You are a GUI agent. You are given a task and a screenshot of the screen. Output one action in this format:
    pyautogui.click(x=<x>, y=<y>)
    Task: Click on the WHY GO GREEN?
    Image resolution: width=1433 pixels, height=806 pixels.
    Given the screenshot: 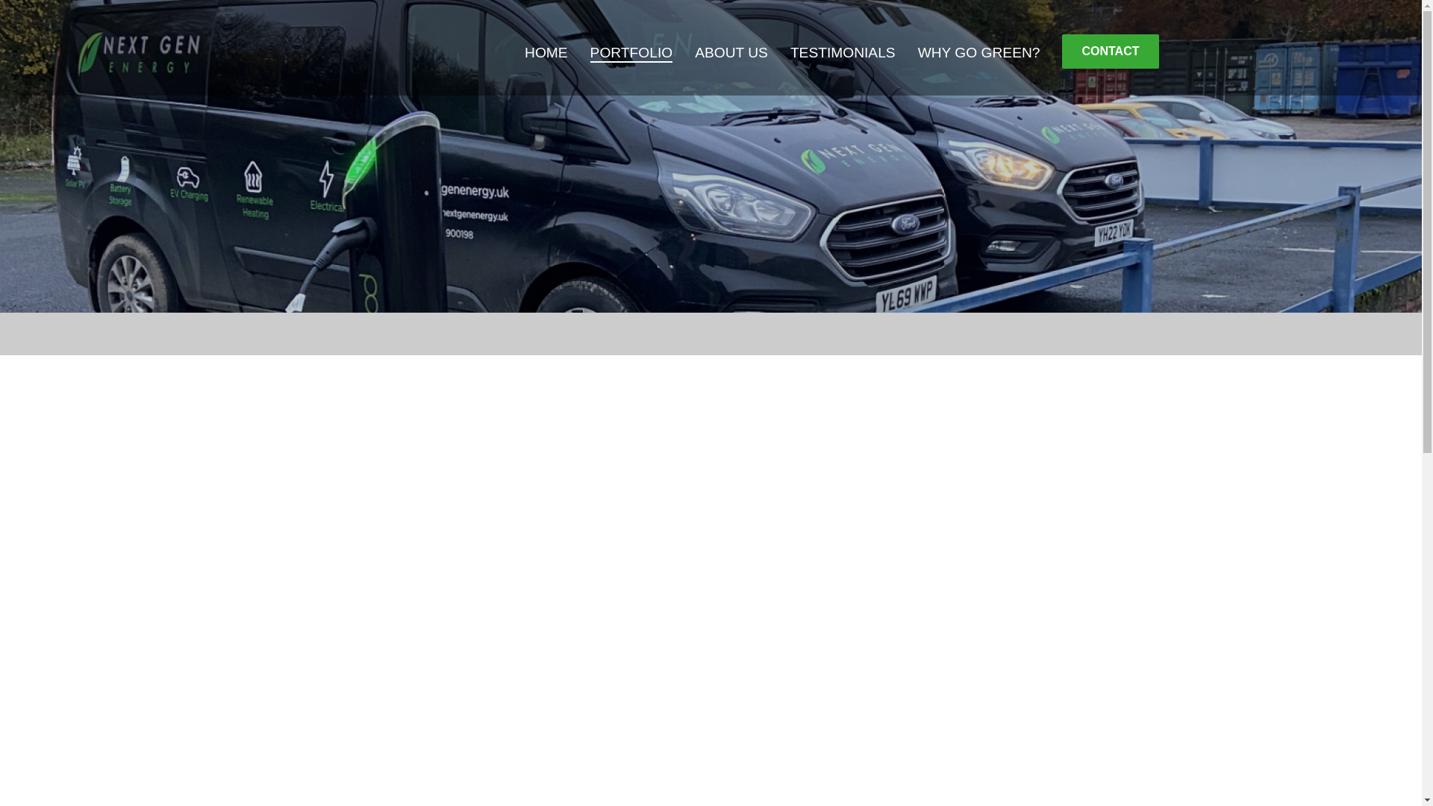 What is the action you would take?
    pyautogui.click(x=979, y=53)
    